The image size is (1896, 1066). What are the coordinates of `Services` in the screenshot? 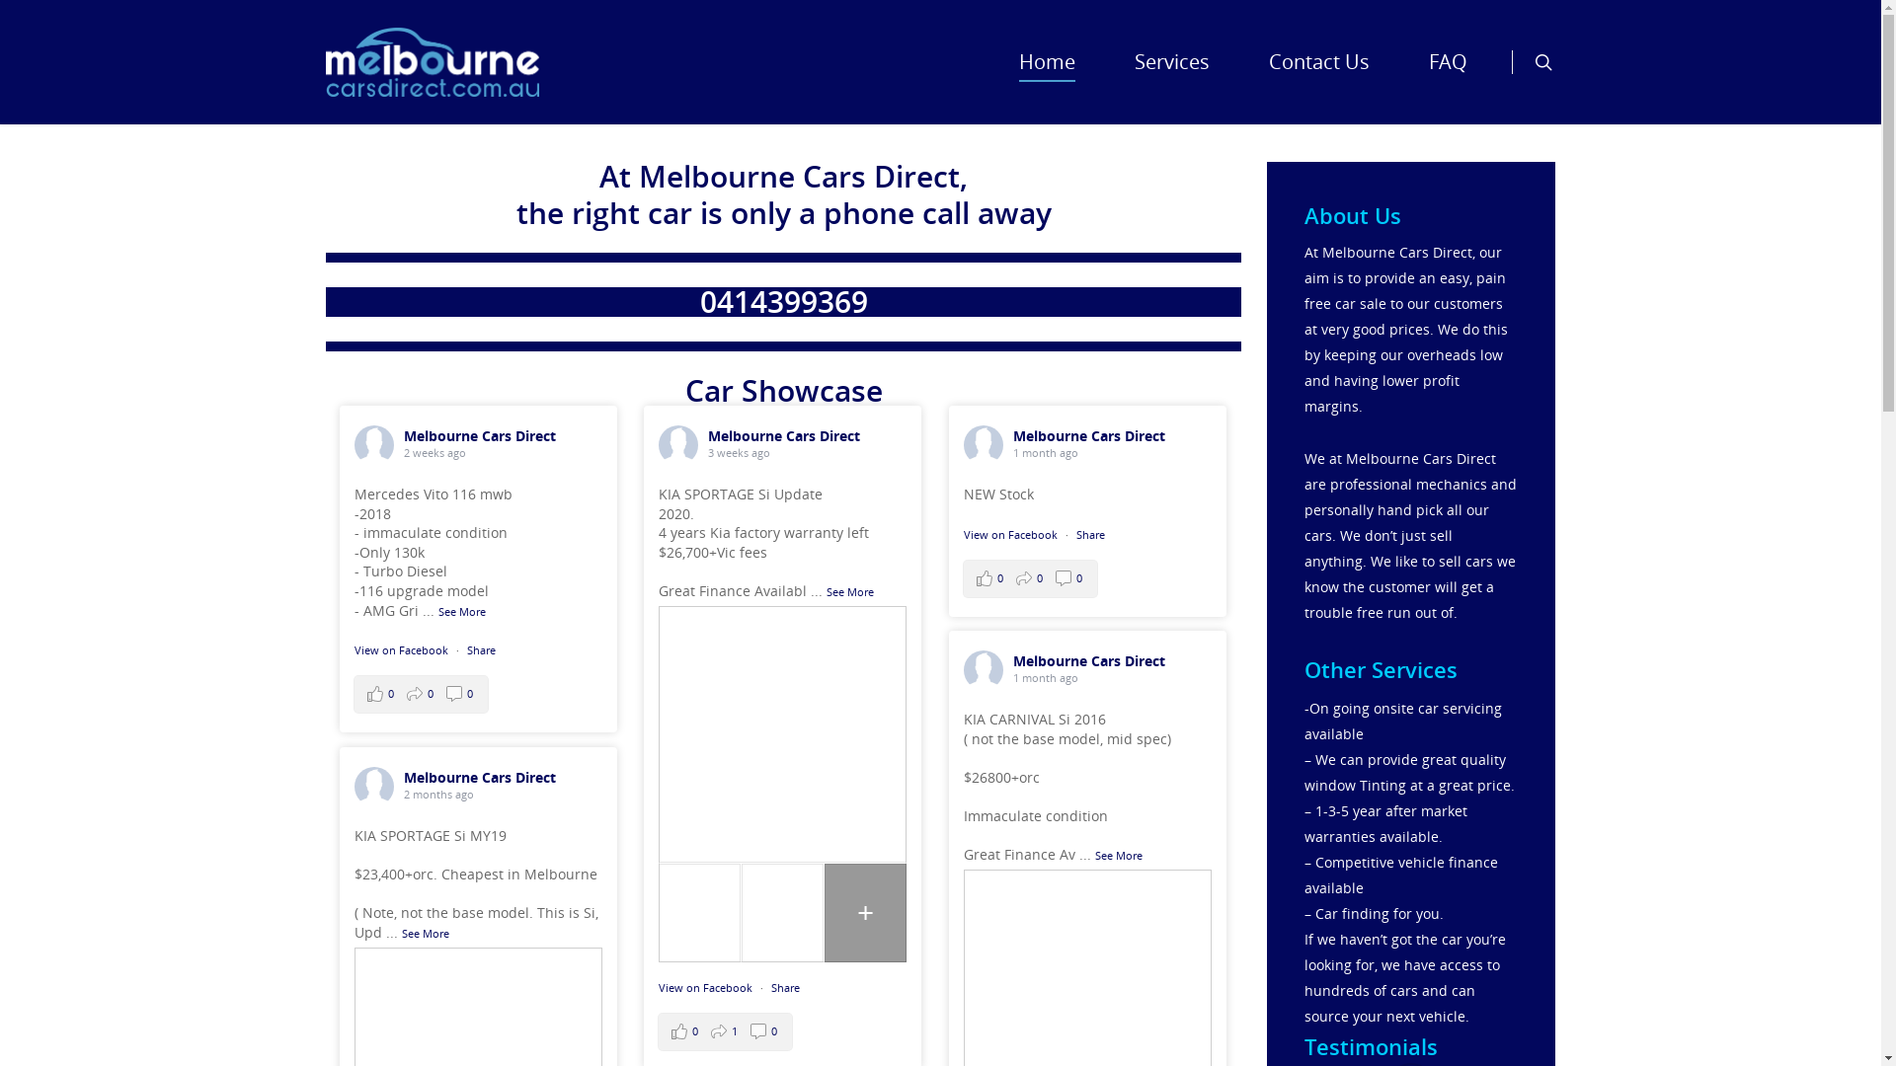 It's located at (1172, 76).